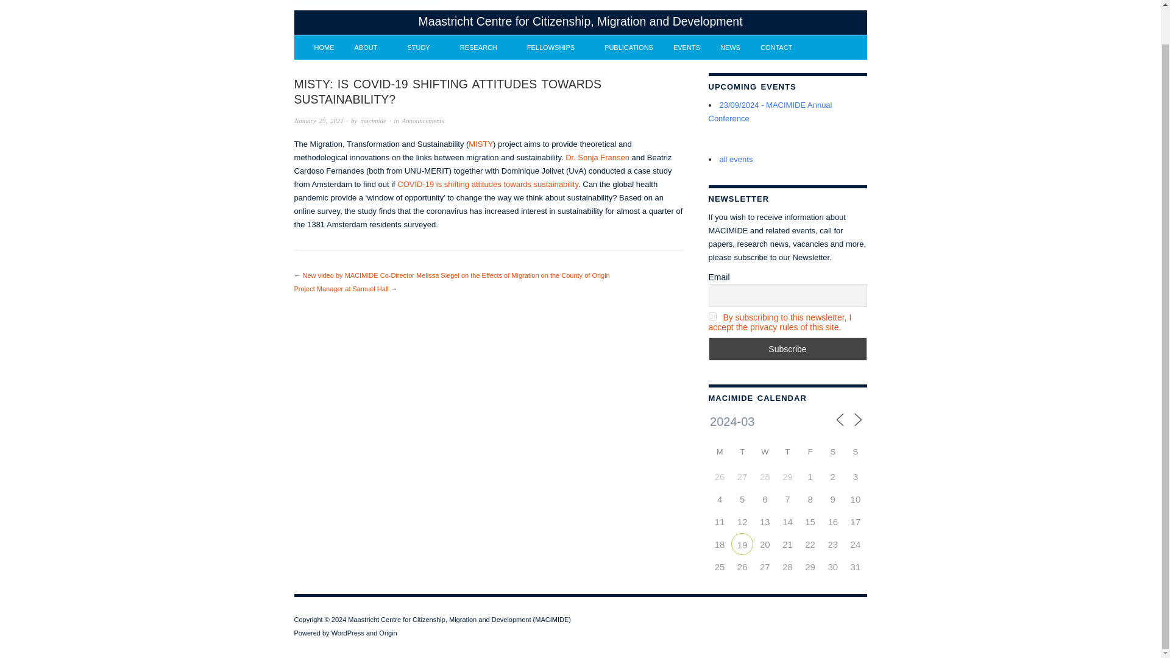 The height and width of the screenshot is (658, 1170). Describe the element at coordinates (776, 48) in the screenshot. I see `CONTACT` at that location.